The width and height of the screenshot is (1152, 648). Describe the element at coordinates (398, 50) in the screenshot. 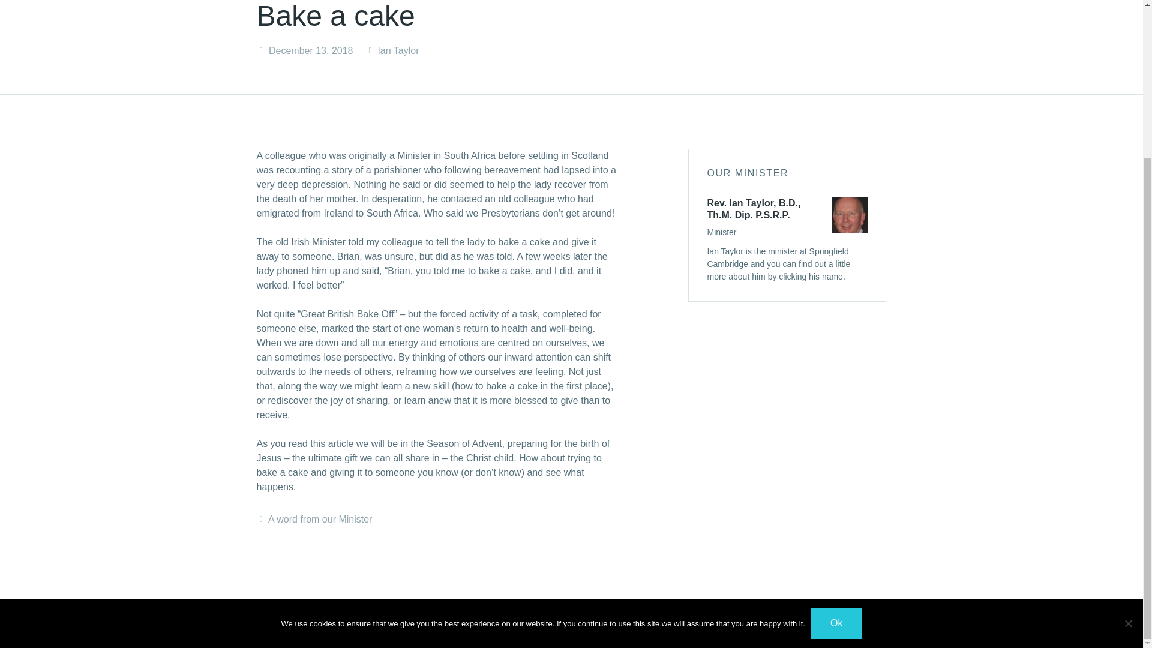

I see `Ian Taylor` at that location.